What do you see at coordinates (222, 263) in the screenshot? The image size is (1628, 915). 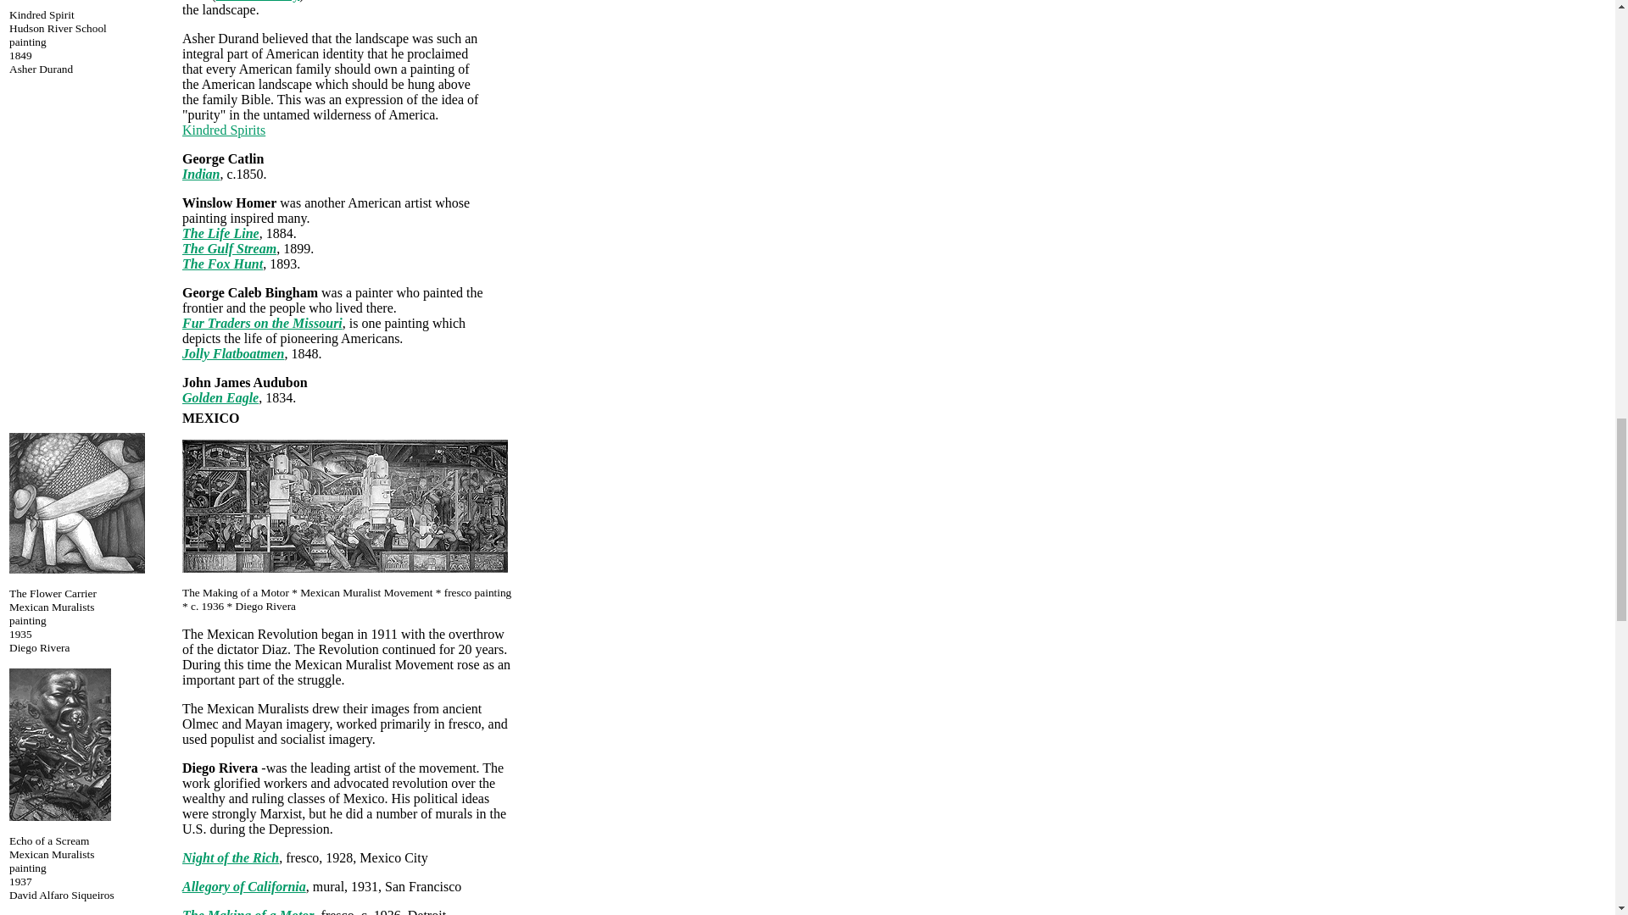 I see `The Fox Hunt` at bounding box center [222, 263].